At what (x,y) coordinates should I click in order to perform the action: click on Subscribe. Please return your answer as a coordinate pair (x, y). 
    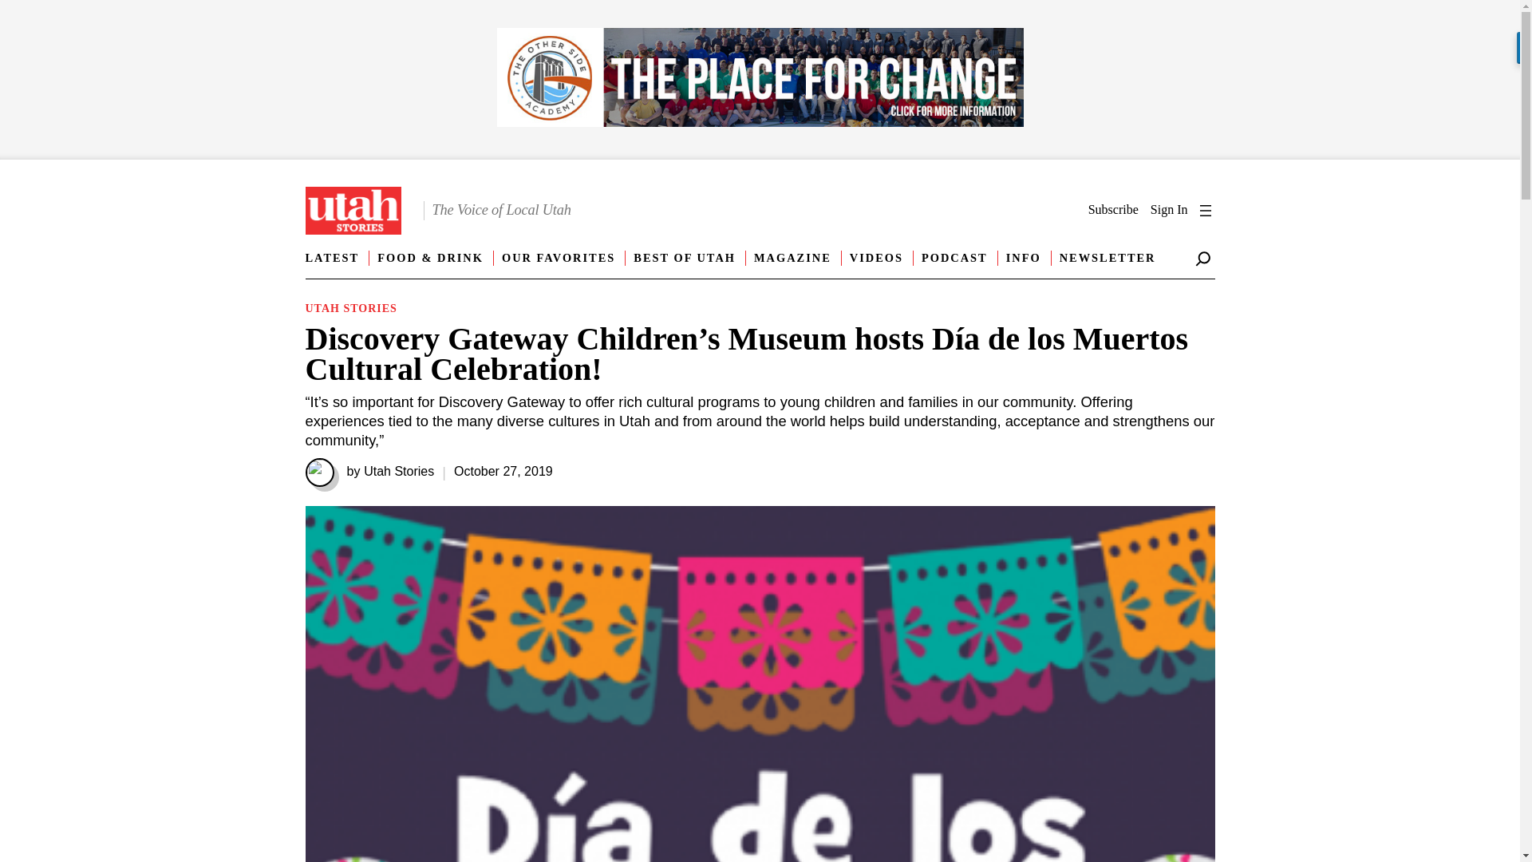
    Looking at the image, I should click on (1112, 210).